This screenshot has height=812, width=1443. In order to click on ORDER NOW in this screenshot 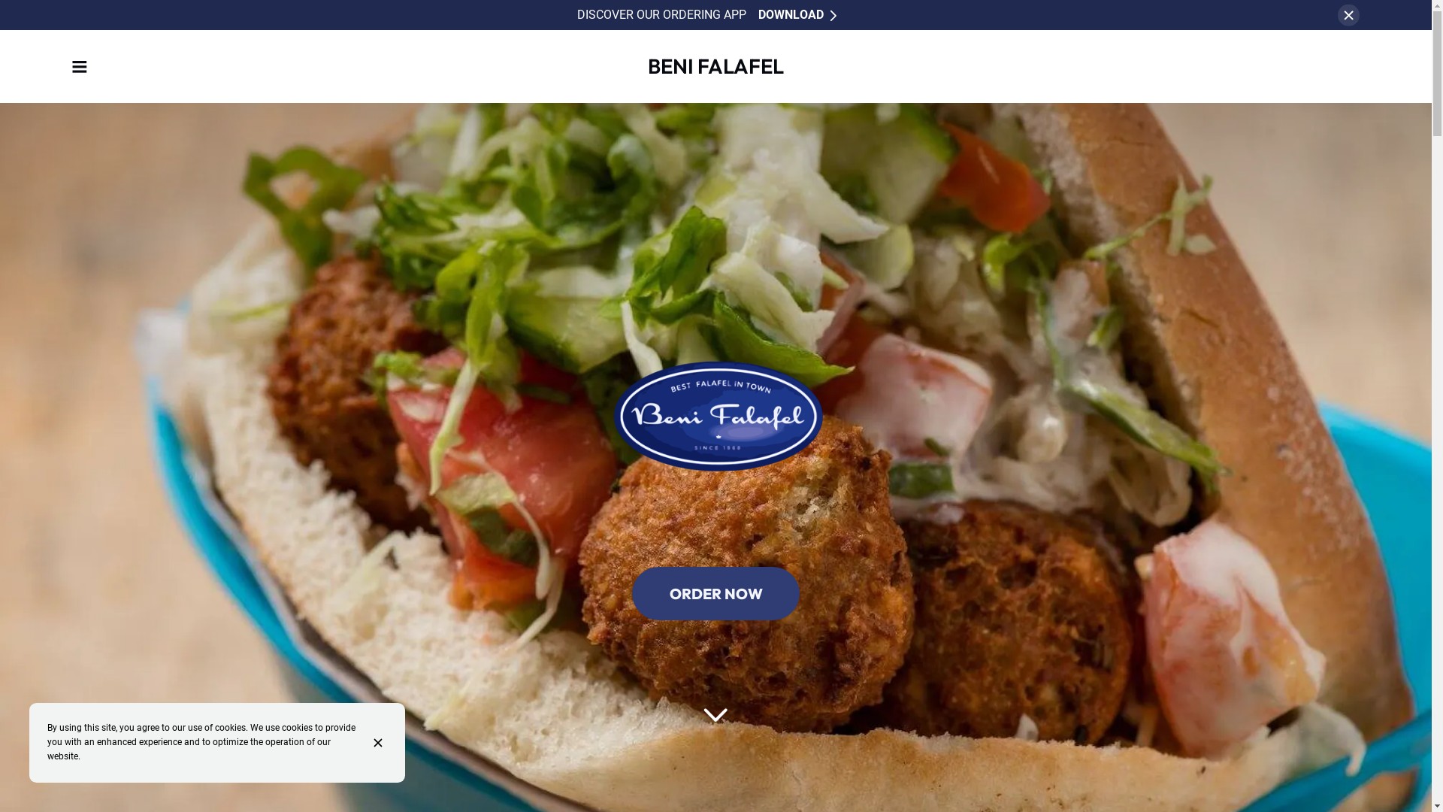, I will do `click(715, 594)`.